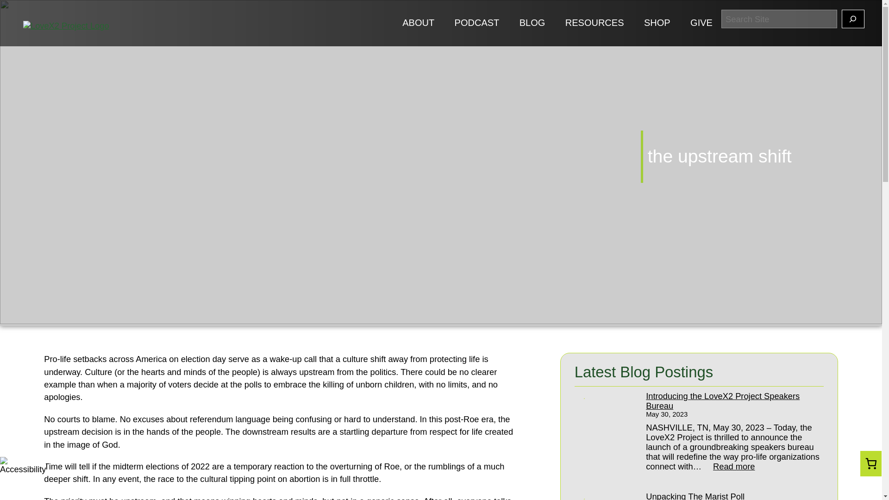  What do you see at coordinates (477, 22) in the screenshot?
I see `PODCAST` at bounding box center [477, 22].